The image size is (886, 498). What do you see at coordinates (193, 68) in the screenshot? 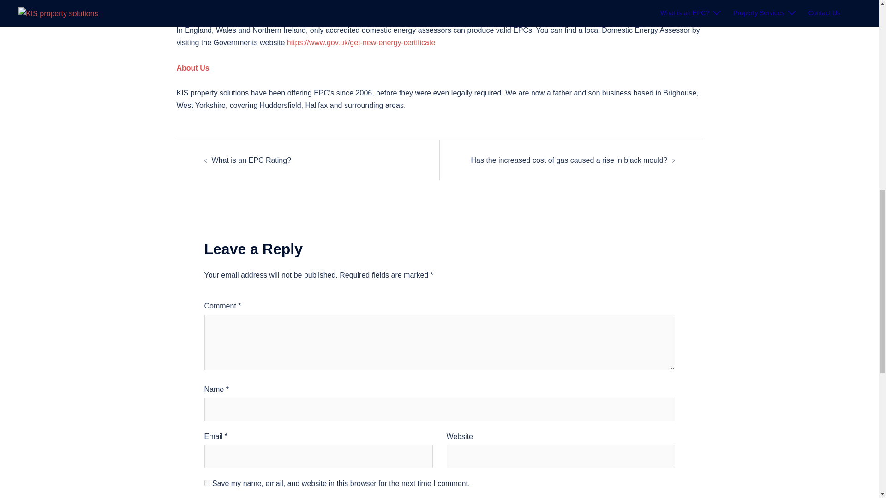
I see `About Us` at bounding box center [193, 68].